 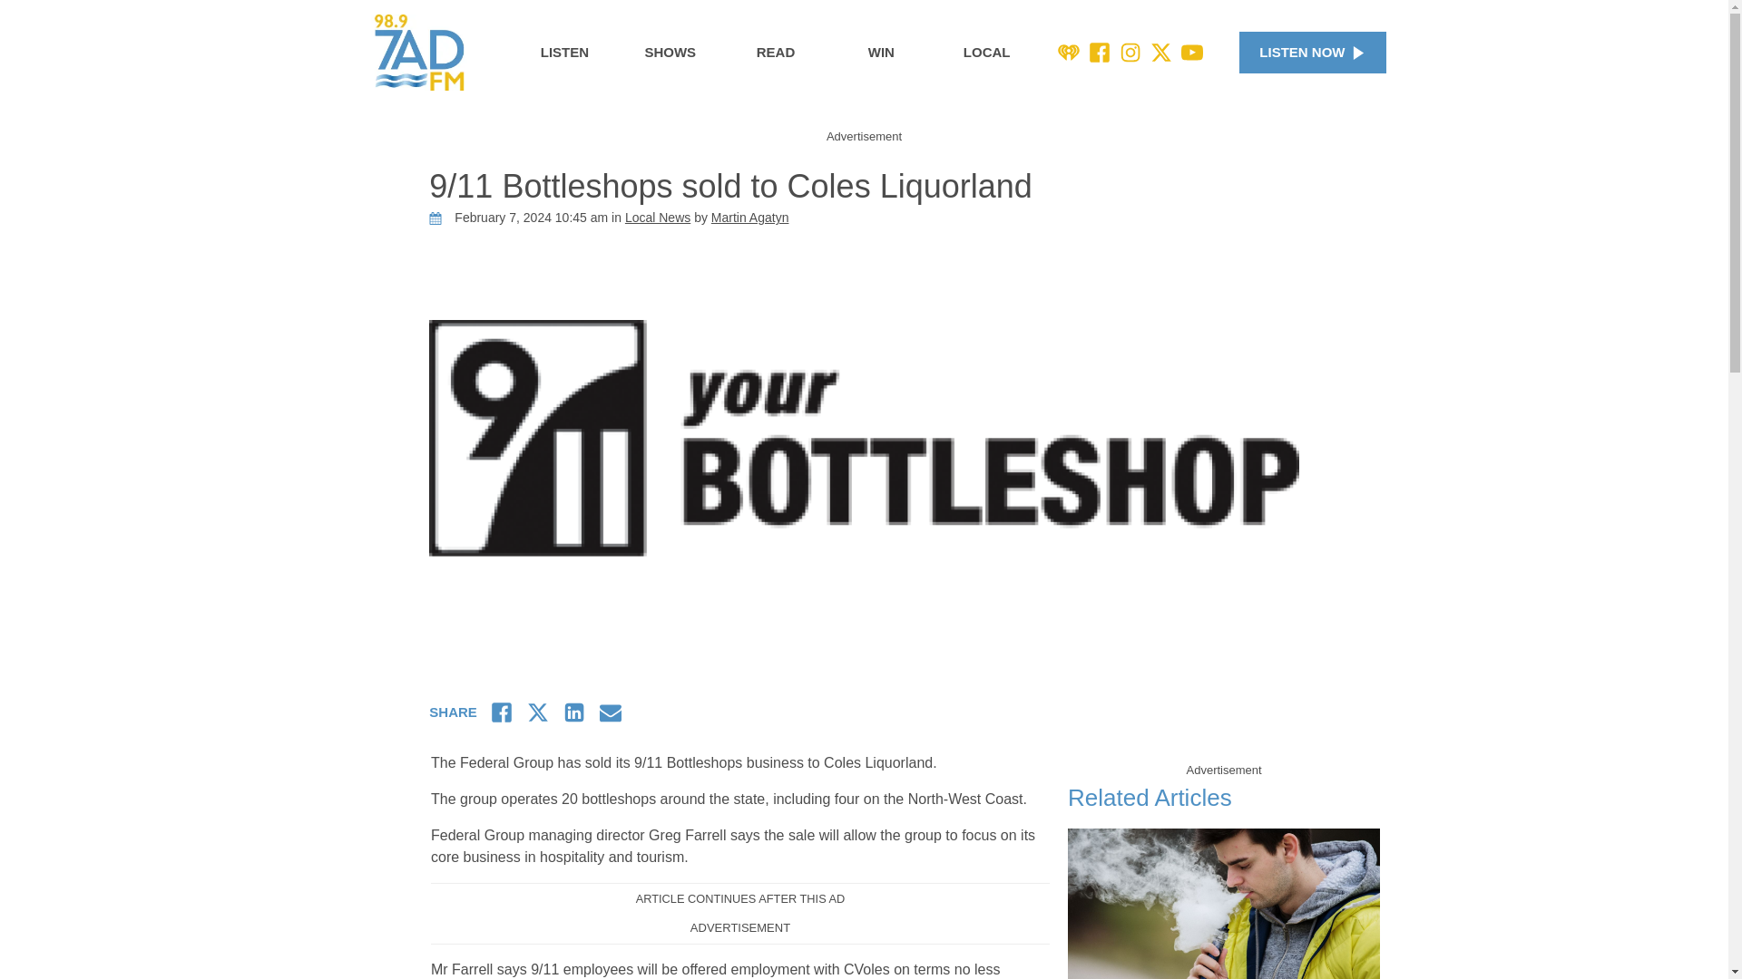 I want to click on LOCAL, so click(x=987, y=53).